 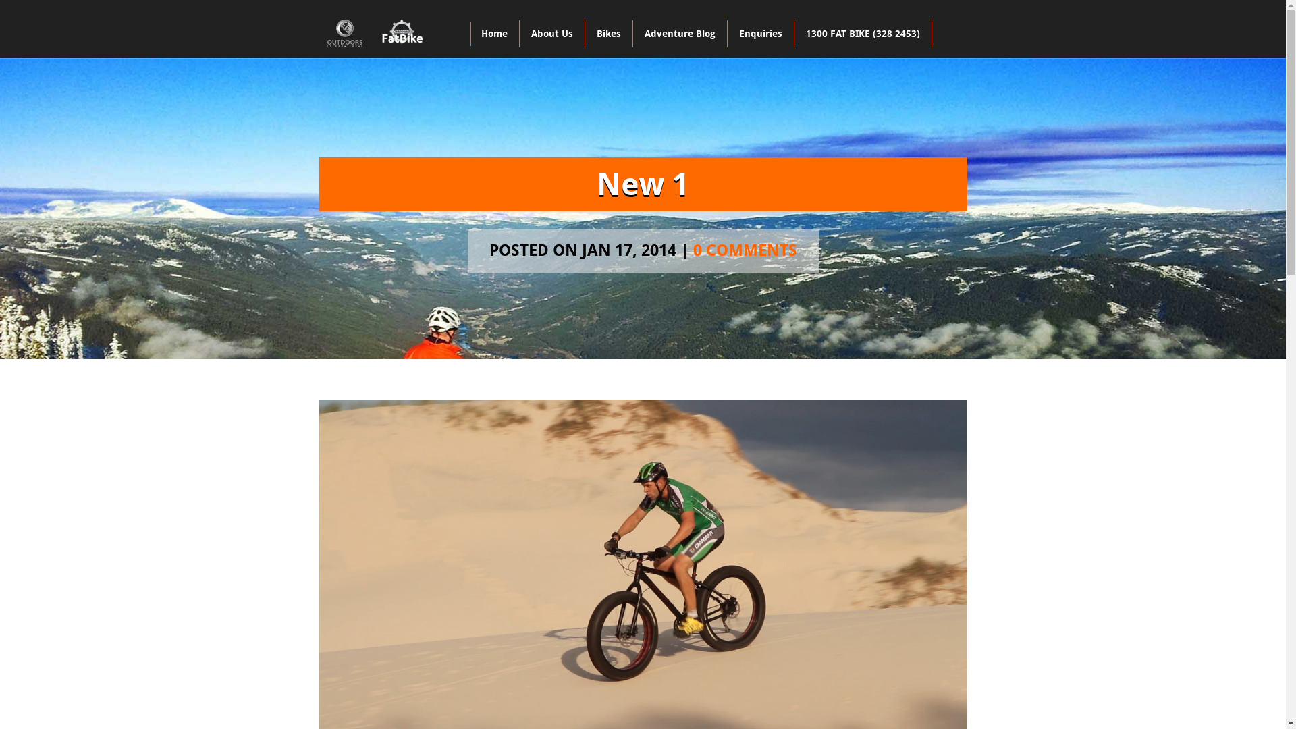 I want to click on About Us, so click(x=552, y=34).